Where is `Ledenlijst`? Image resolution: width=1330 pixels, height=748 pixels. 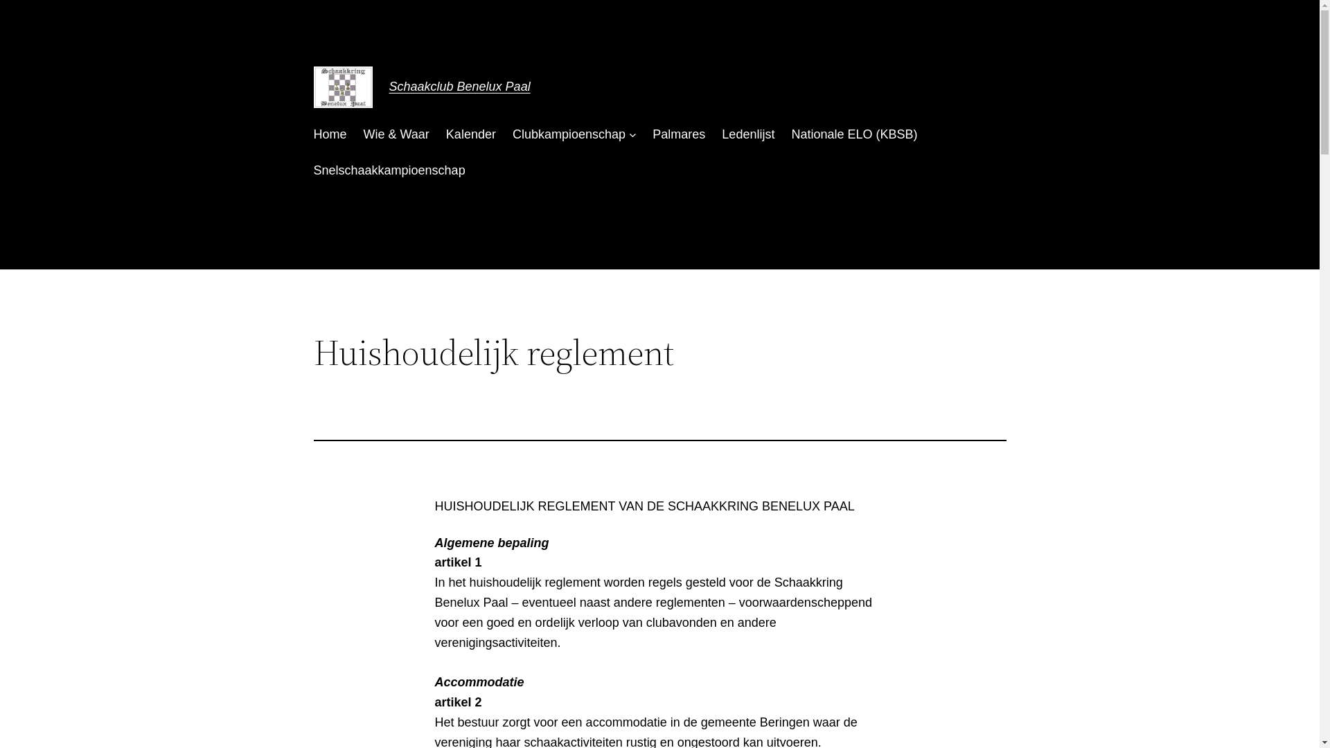
Ledenlijst is located at coordinates (748, 134).